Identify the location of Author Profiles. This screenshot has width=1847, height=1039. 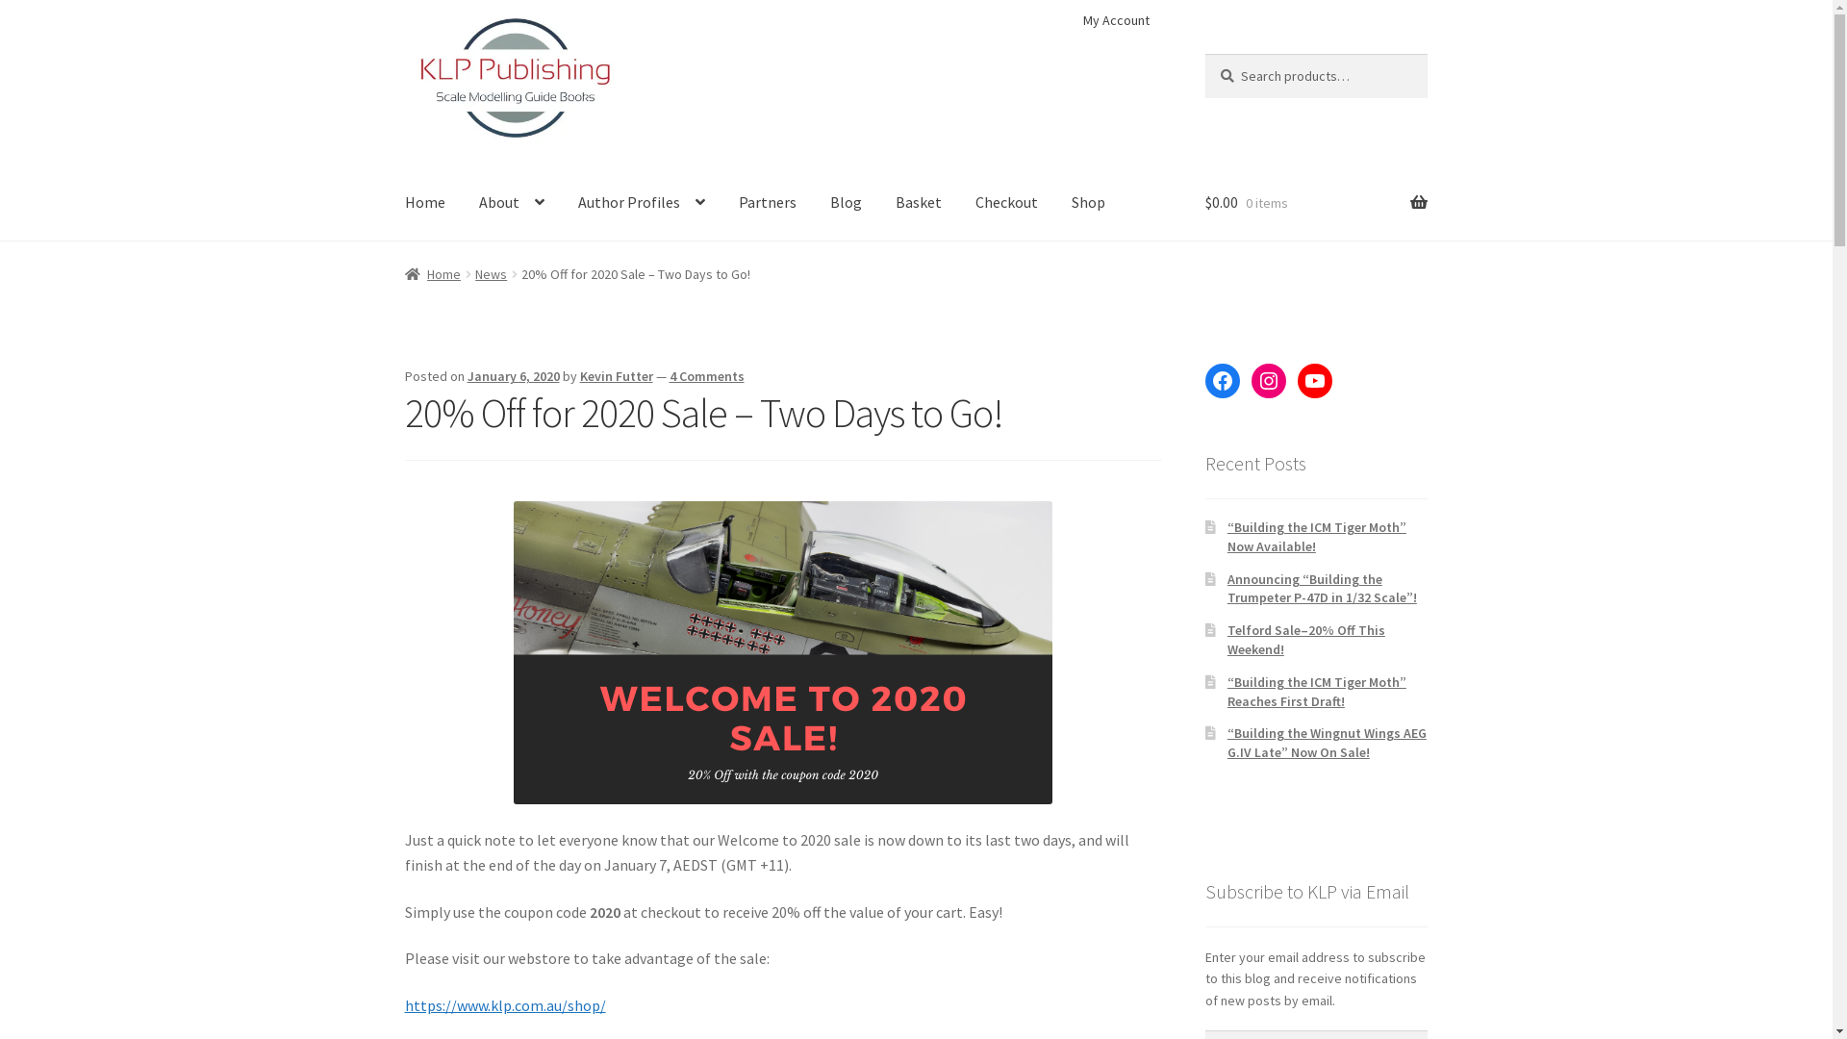
(642, 203).